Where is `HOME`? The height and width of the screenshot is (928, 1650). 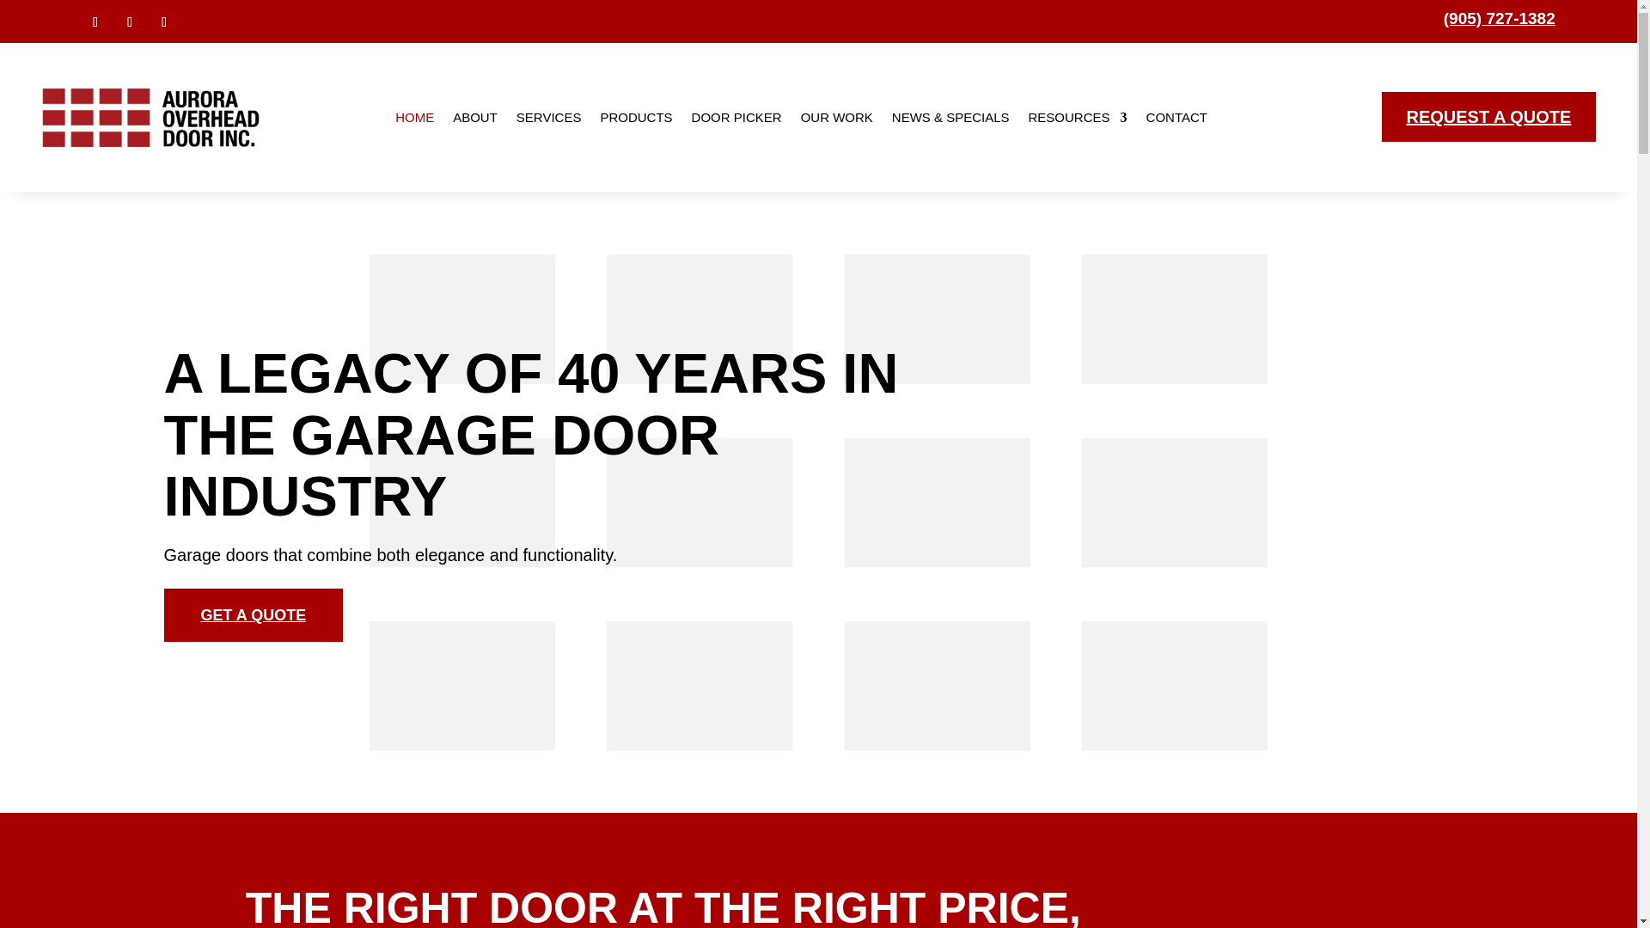 HOME is located at coordinates (414, 117).